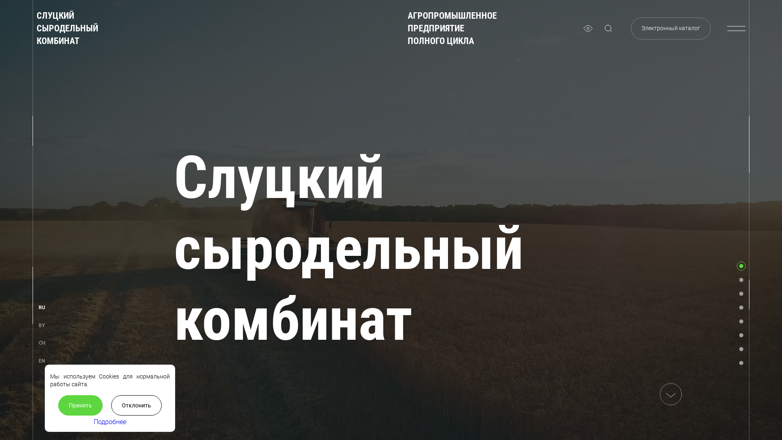  Describe the element at coordinates (42, 308) in the screenshot. I see `RU` at that location.